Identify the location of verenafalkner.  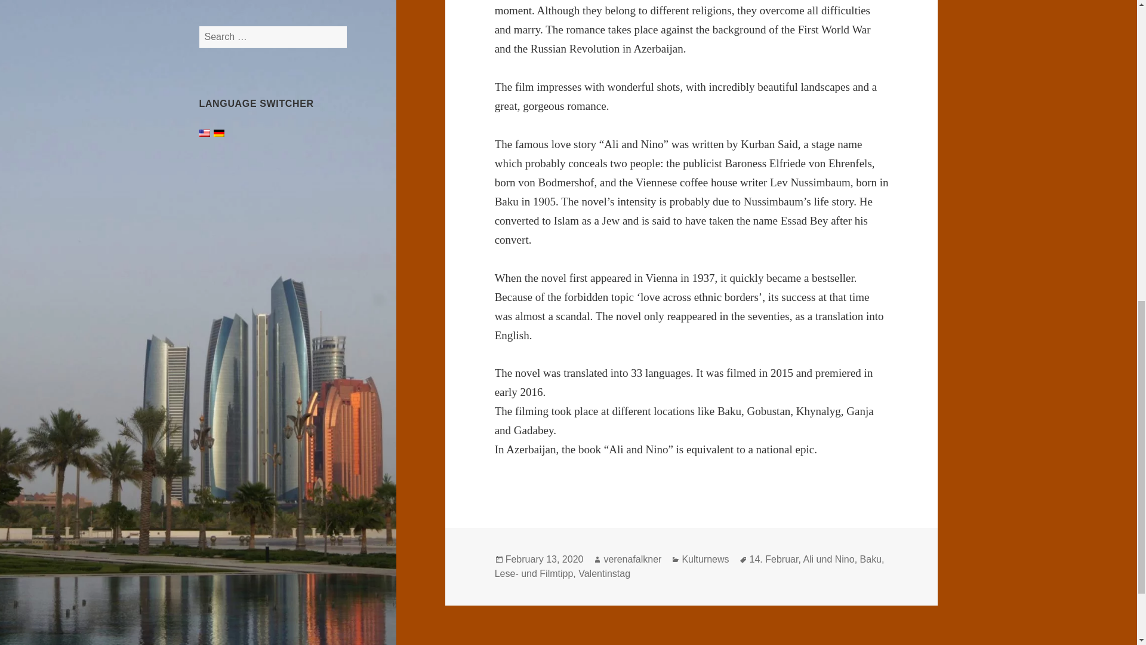
(632, 559).